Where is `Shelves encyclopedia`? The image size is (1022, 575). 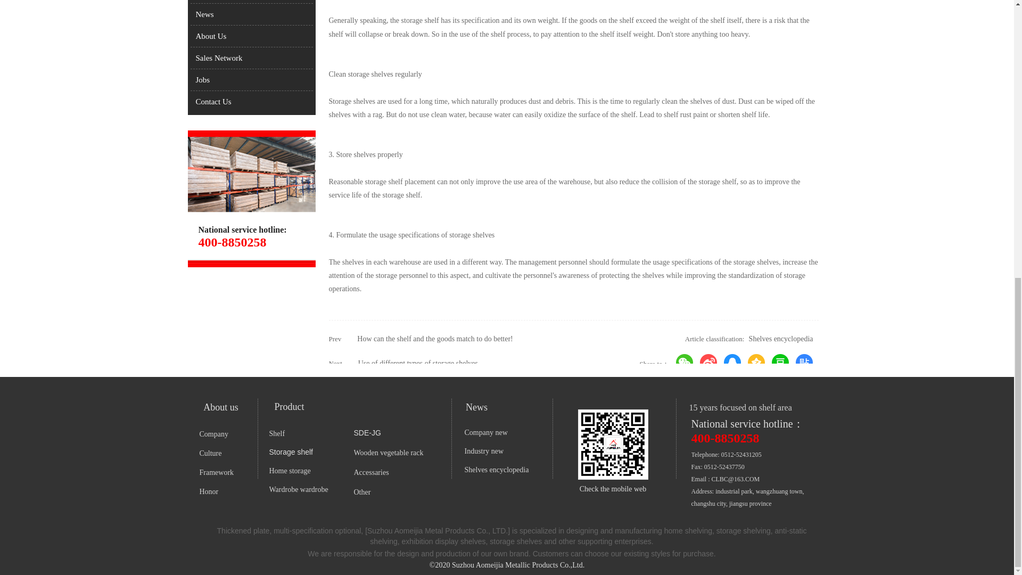 Shelves encyclopedia is located at coordinates (781, 339).